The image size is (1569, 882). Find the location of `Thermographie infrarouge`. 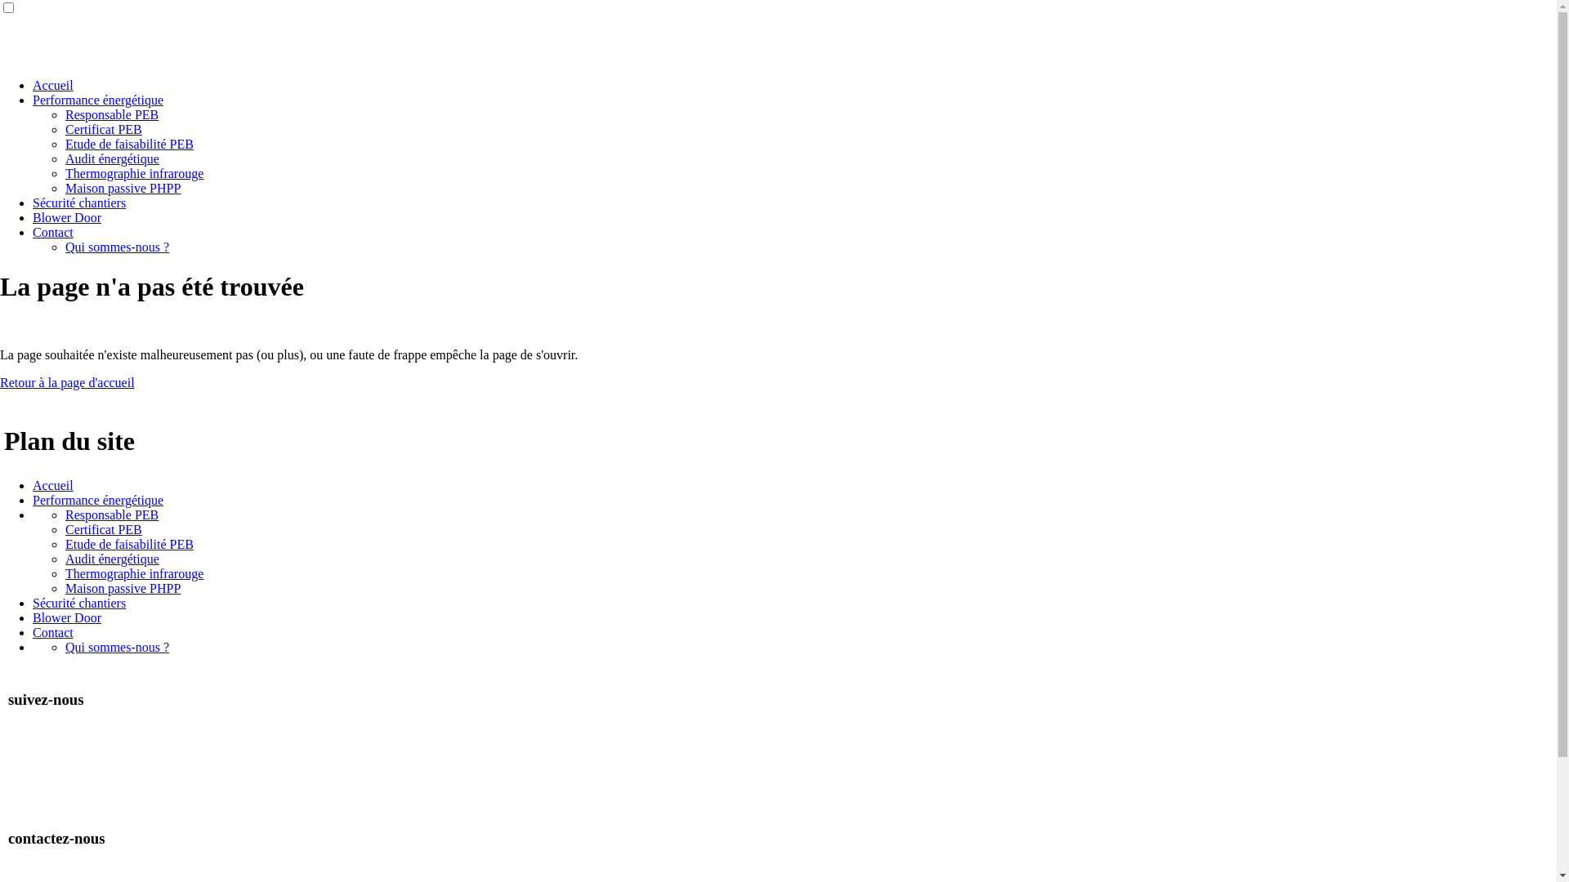

Thermographie infrarouge is located at coordinates (134, 573).